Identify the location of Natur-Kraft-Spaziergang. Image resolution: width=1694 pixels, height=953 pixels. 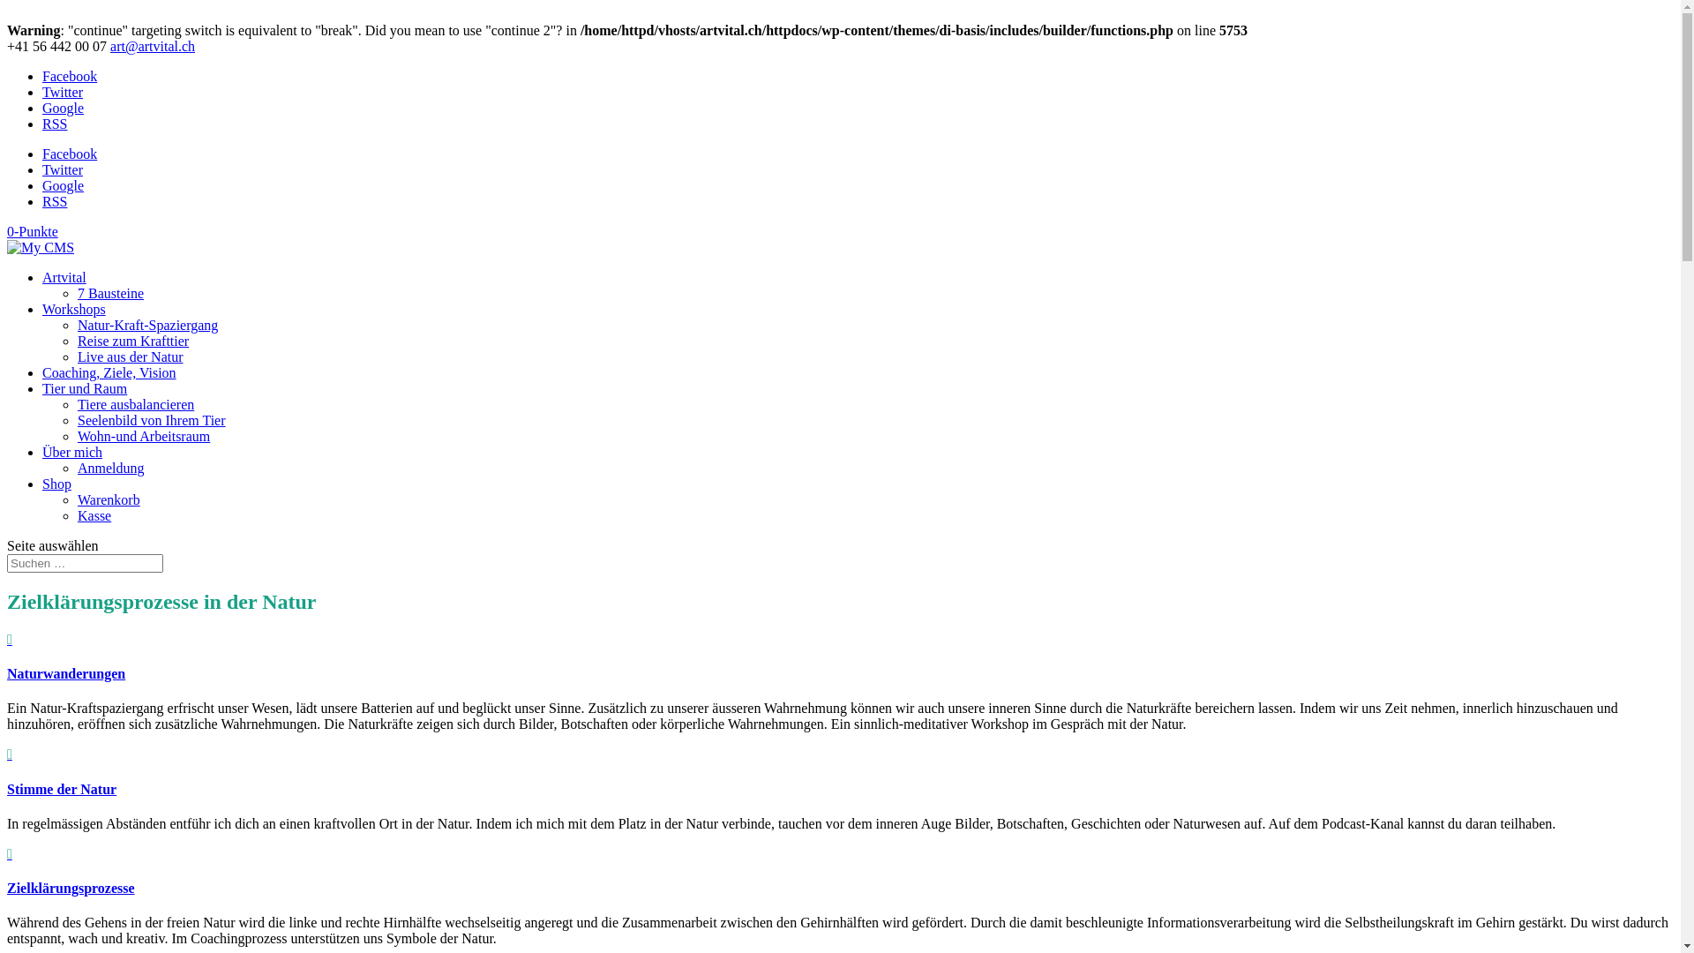
(147, 325).